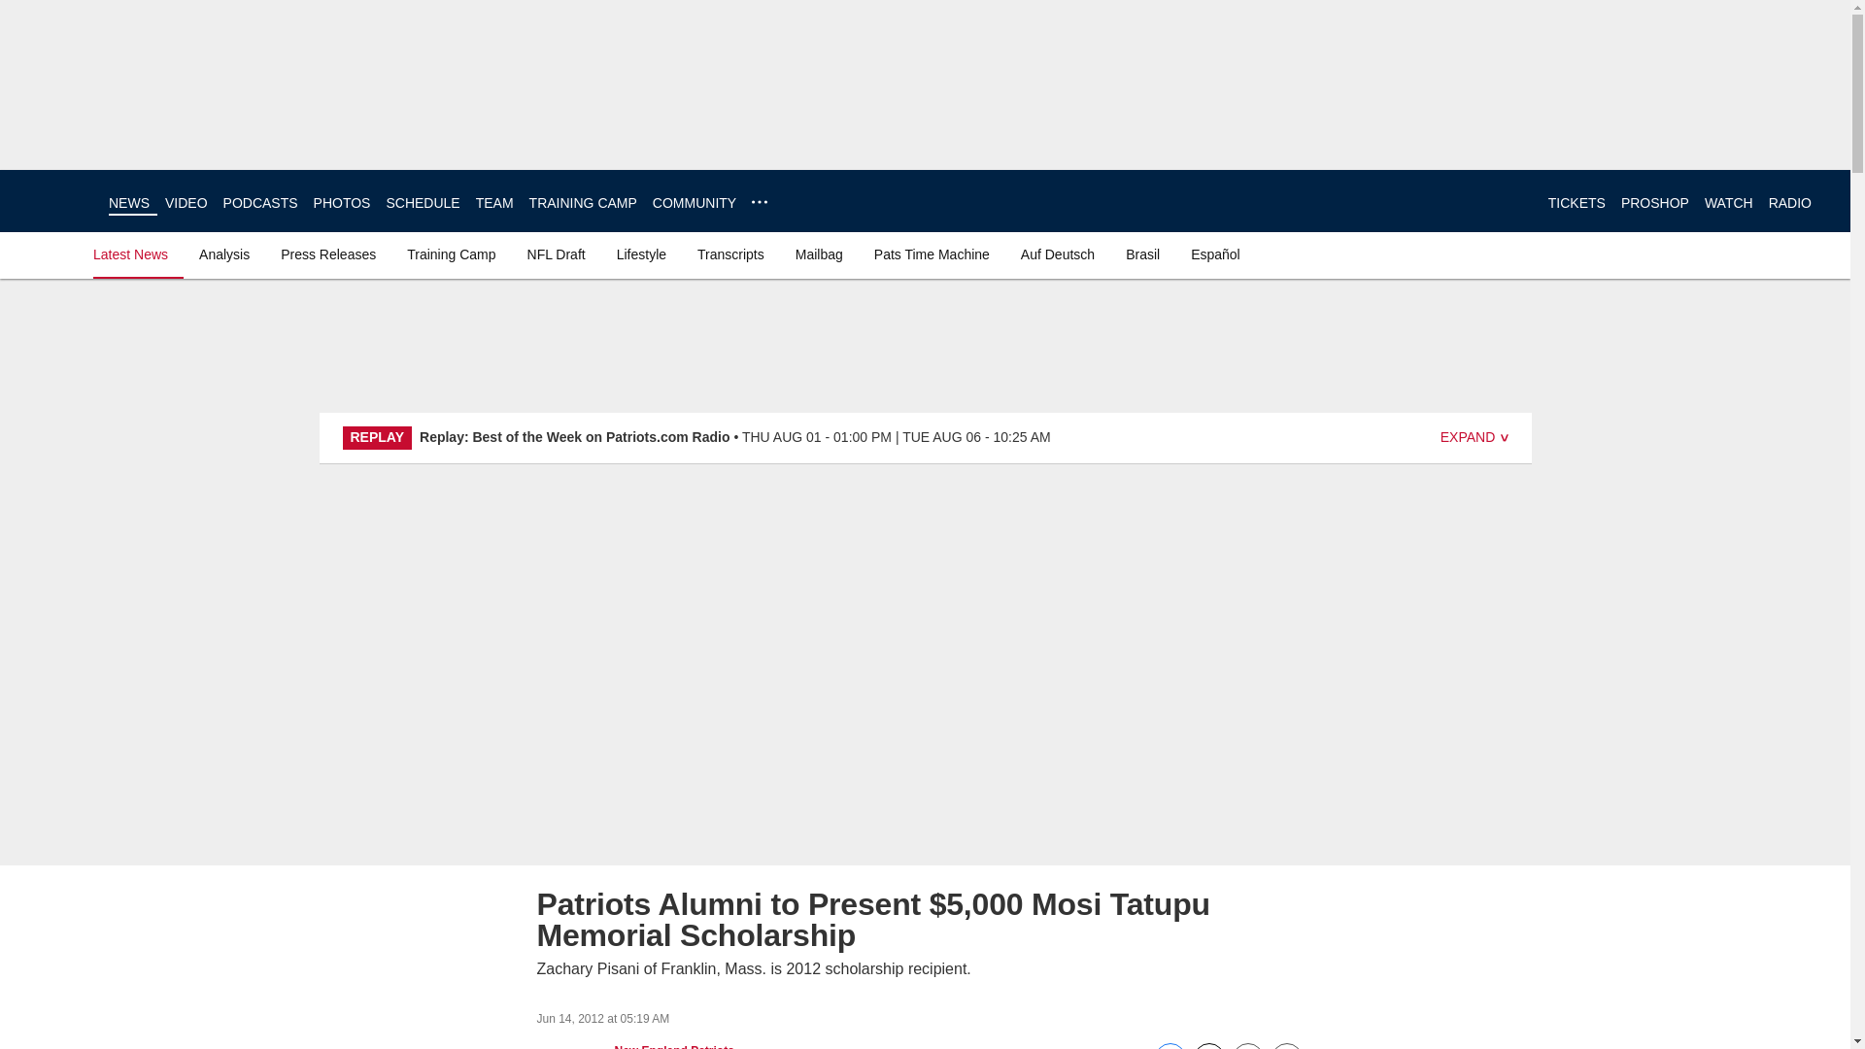  Describe the element at coordinates (422, 202) in the screenshot. I see `SCHEDULE` at that location.